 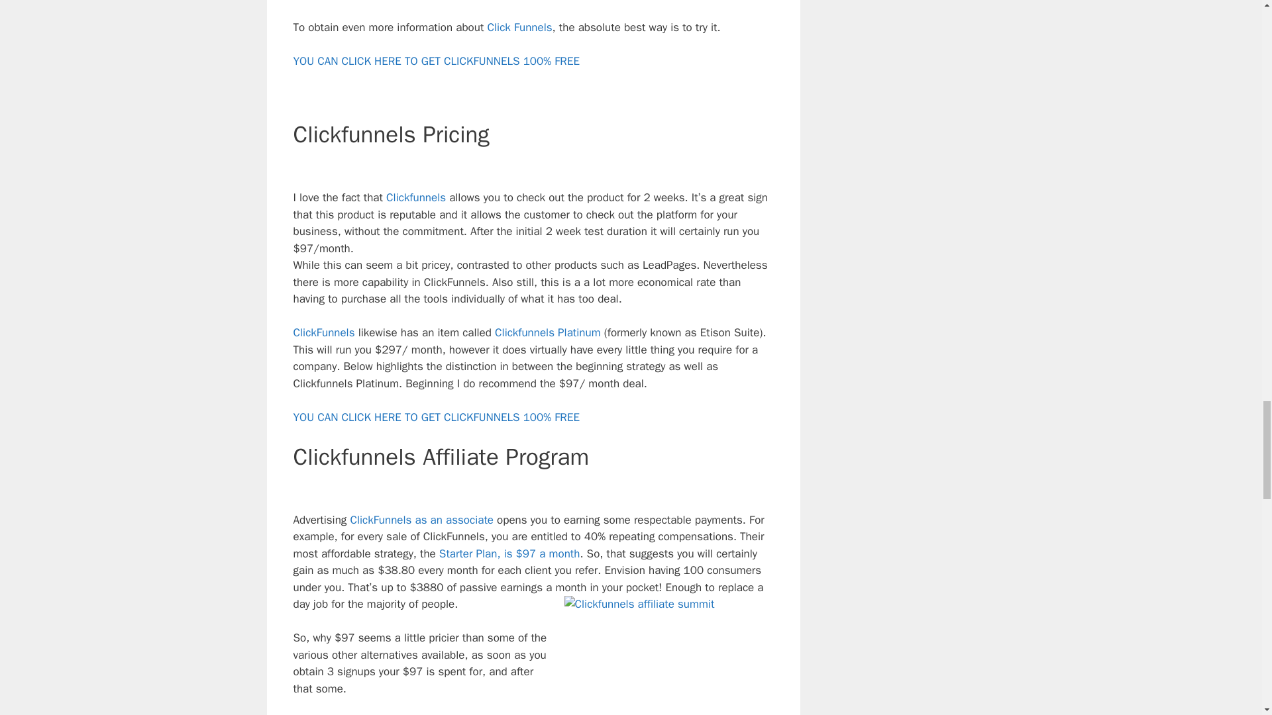 I want to click on ClickFunnels, so click(x=323, y=332).